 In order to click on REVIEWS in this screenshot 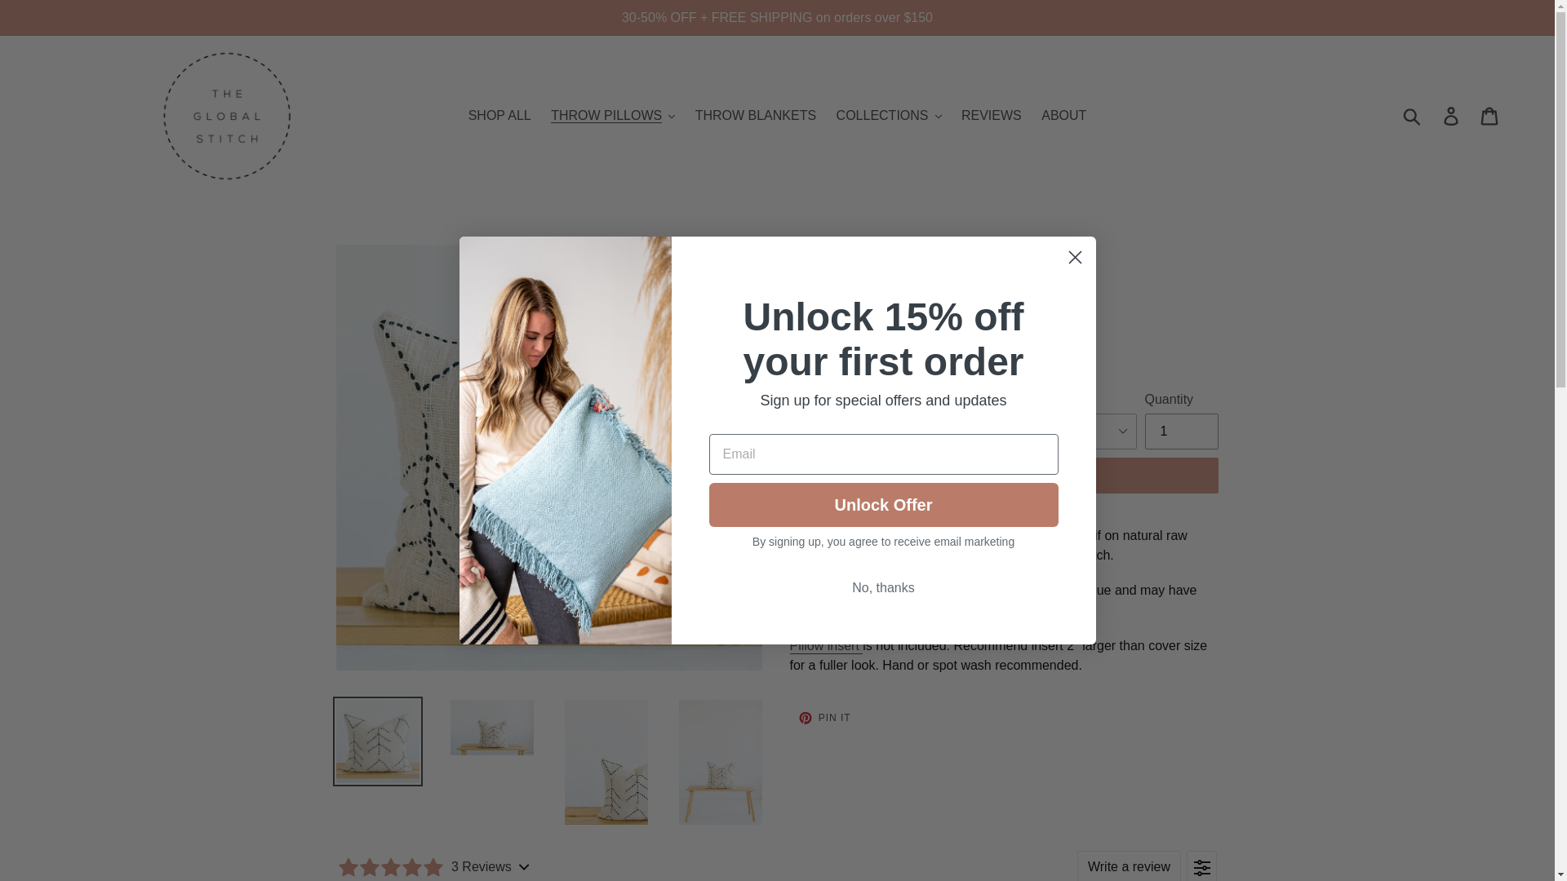, I will do `click(991, 116)`.